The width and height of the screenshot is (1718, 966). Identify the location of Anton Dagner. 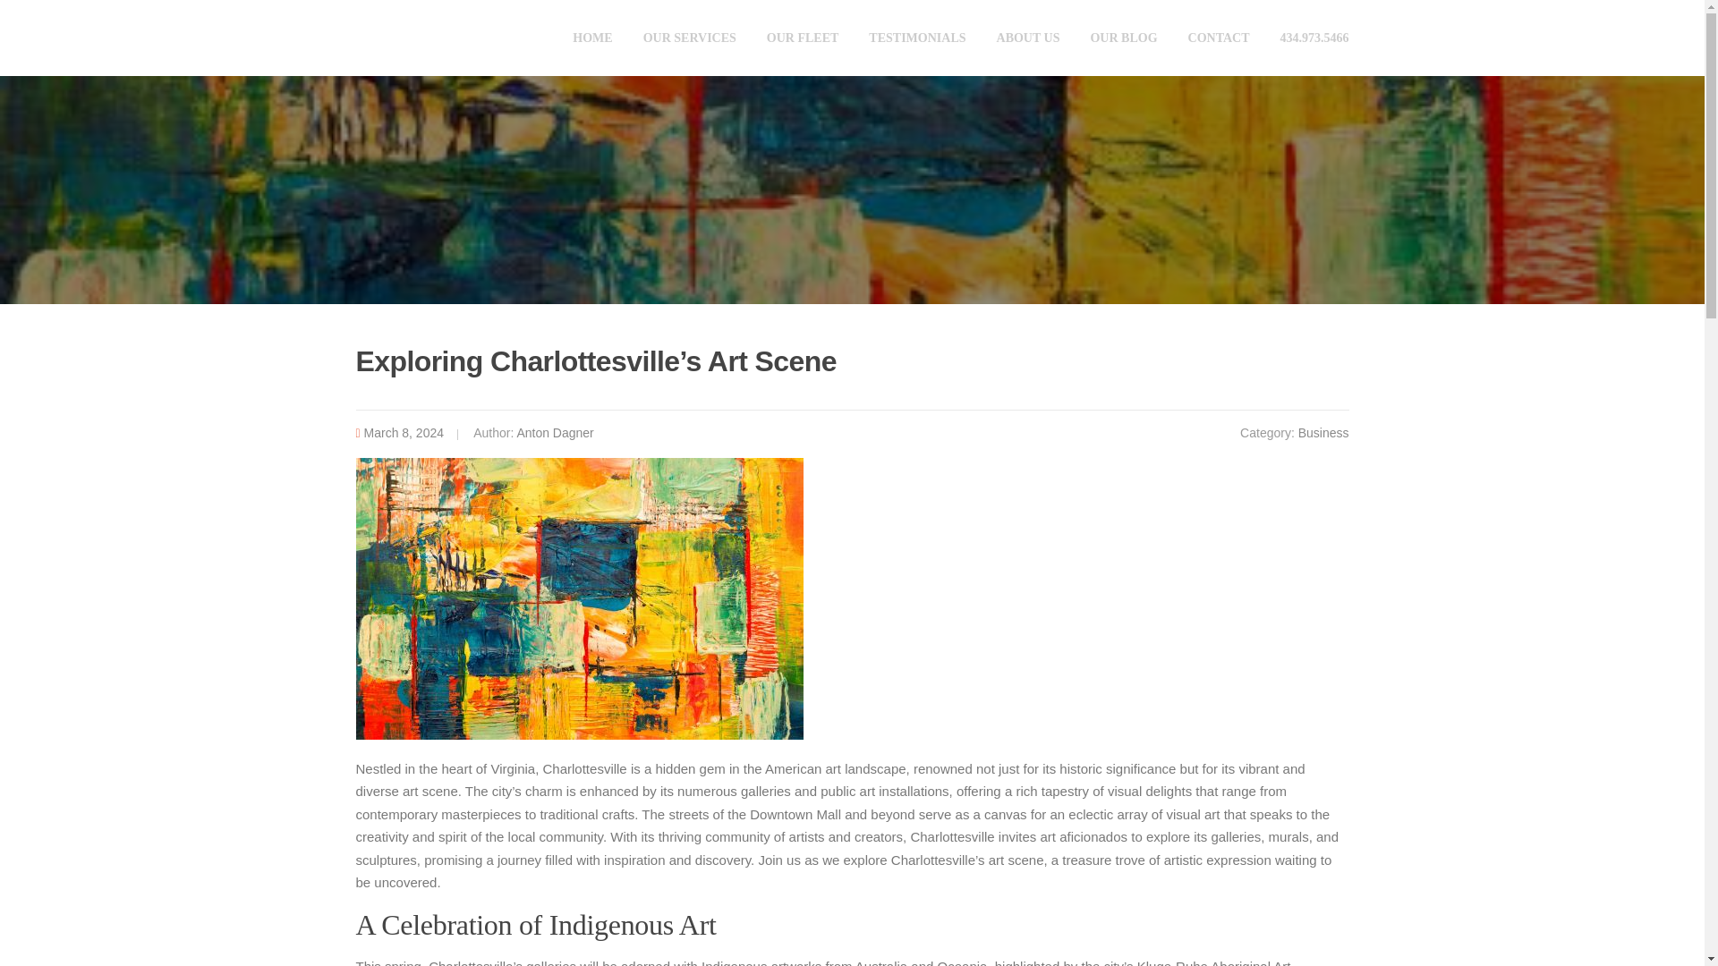
(555, 433).